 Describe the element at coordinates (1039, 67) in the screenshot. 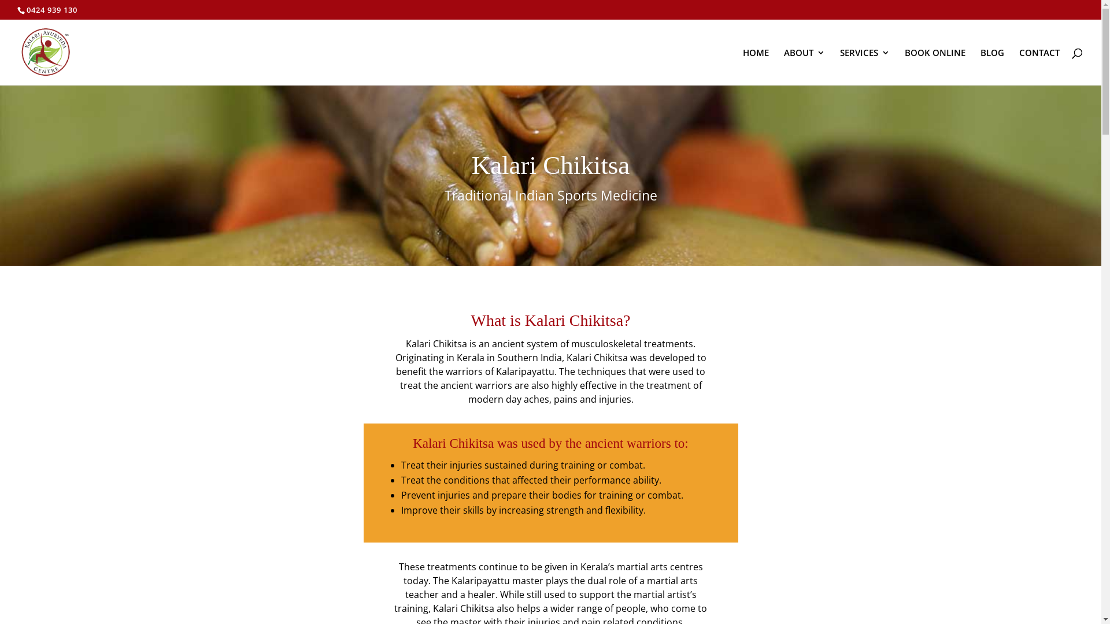

I see `CONTACT` at that location.